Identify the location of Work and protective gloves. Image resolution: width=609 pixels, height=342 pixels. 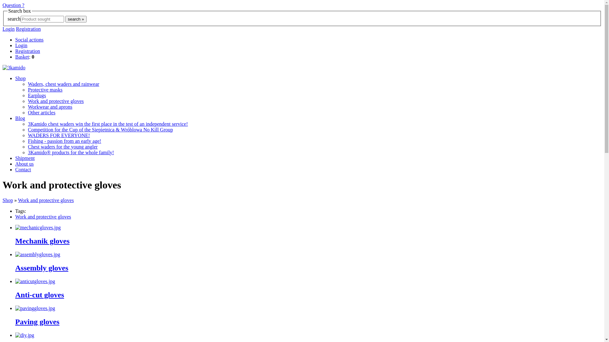
(56, 101).